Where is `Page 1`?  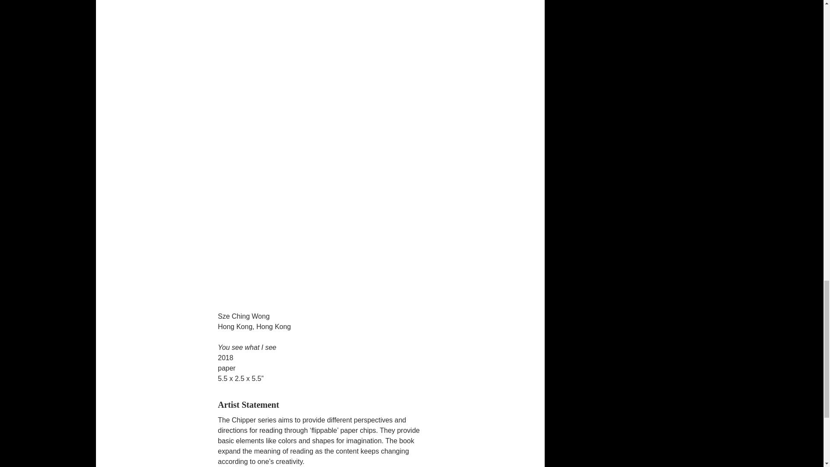
Page 1 is located at coordinates (320, 405).